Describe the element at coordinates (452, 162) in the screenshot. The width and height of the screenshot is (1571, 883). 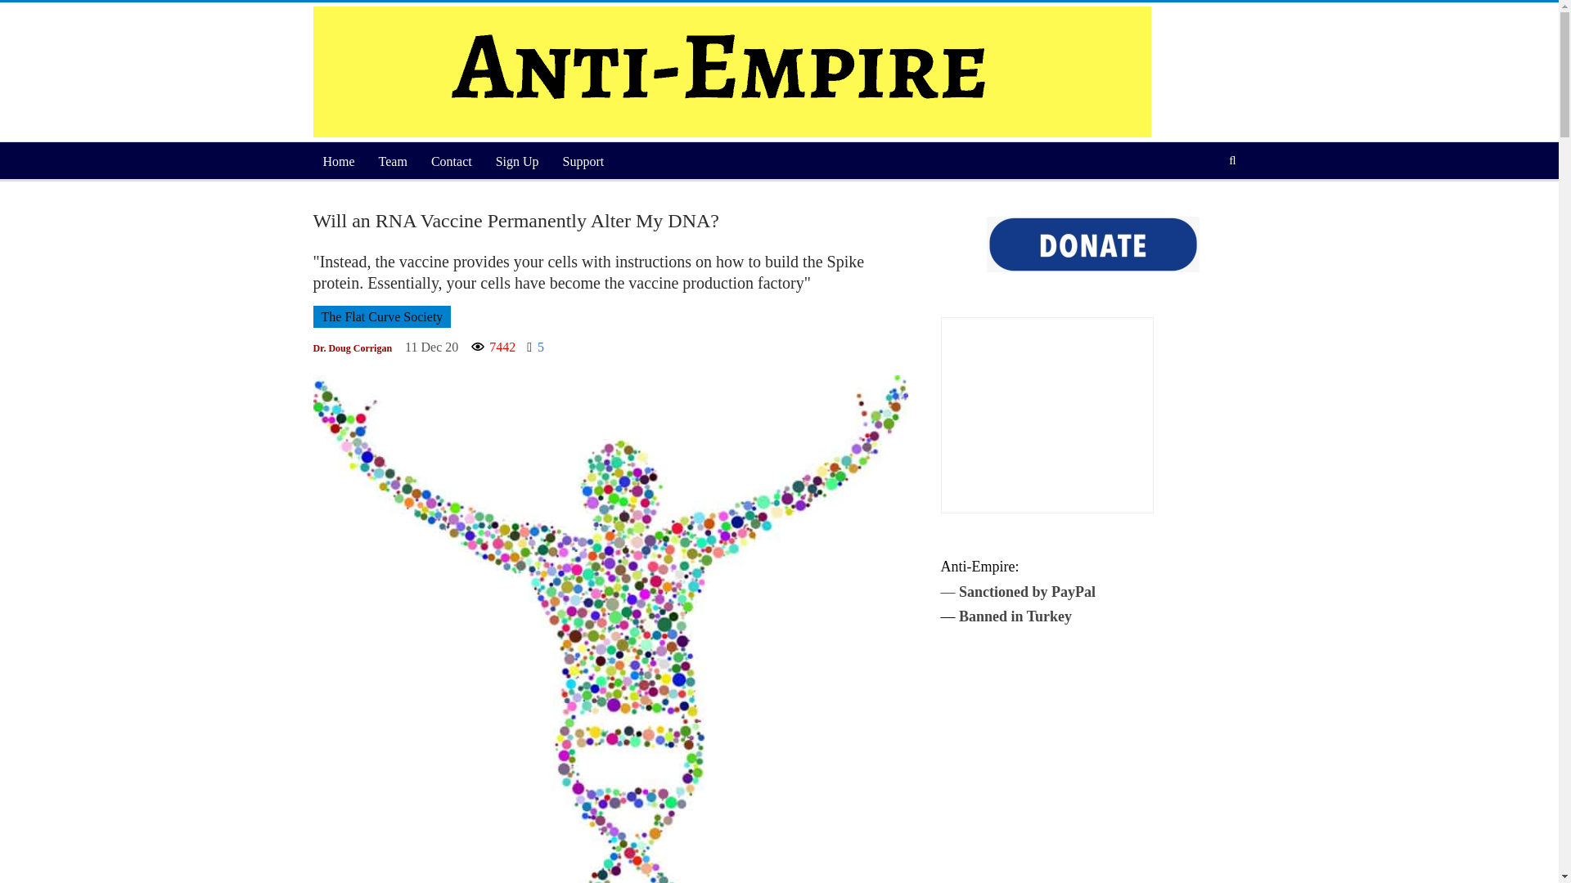
I see `Contact` at that location.